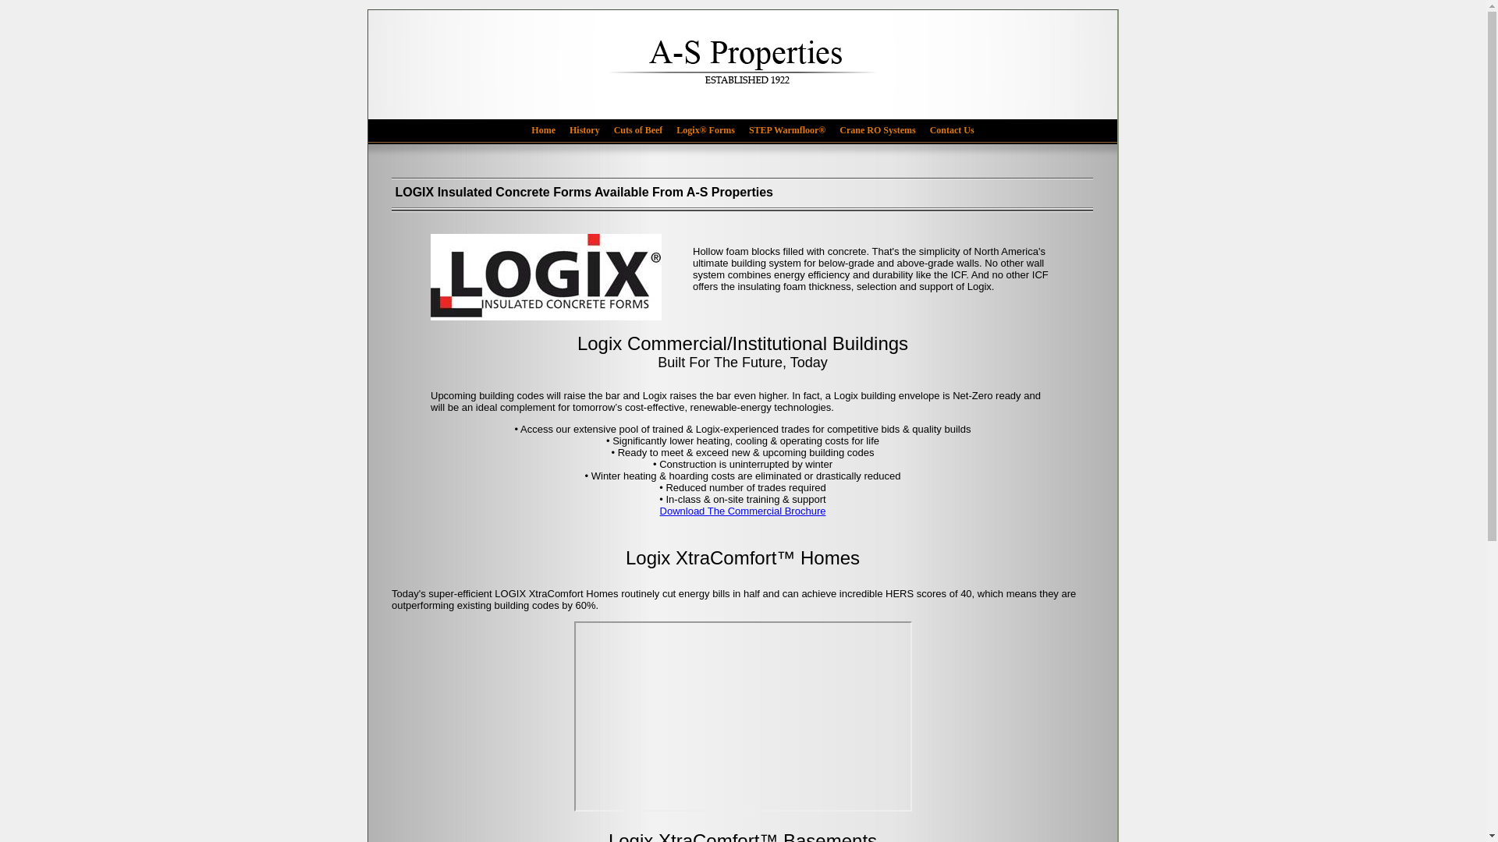 The width and height of the screenshot is (1498, 842). I want to click on Home, so click(549, 130).